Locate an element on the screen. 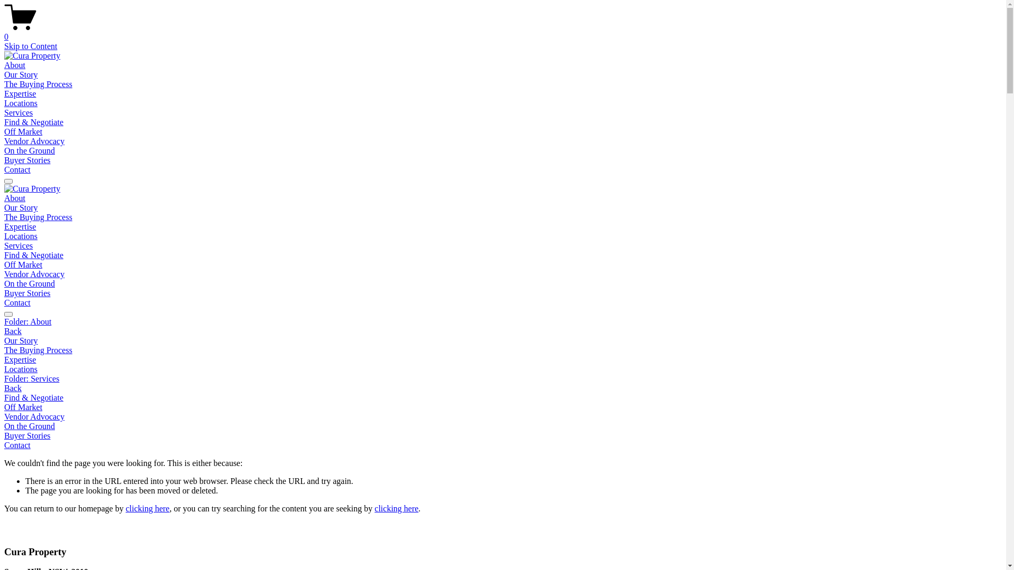 The width and height of the screenshot is (1014, 570). Find & Negotiate is located at coordinates (34, 255).